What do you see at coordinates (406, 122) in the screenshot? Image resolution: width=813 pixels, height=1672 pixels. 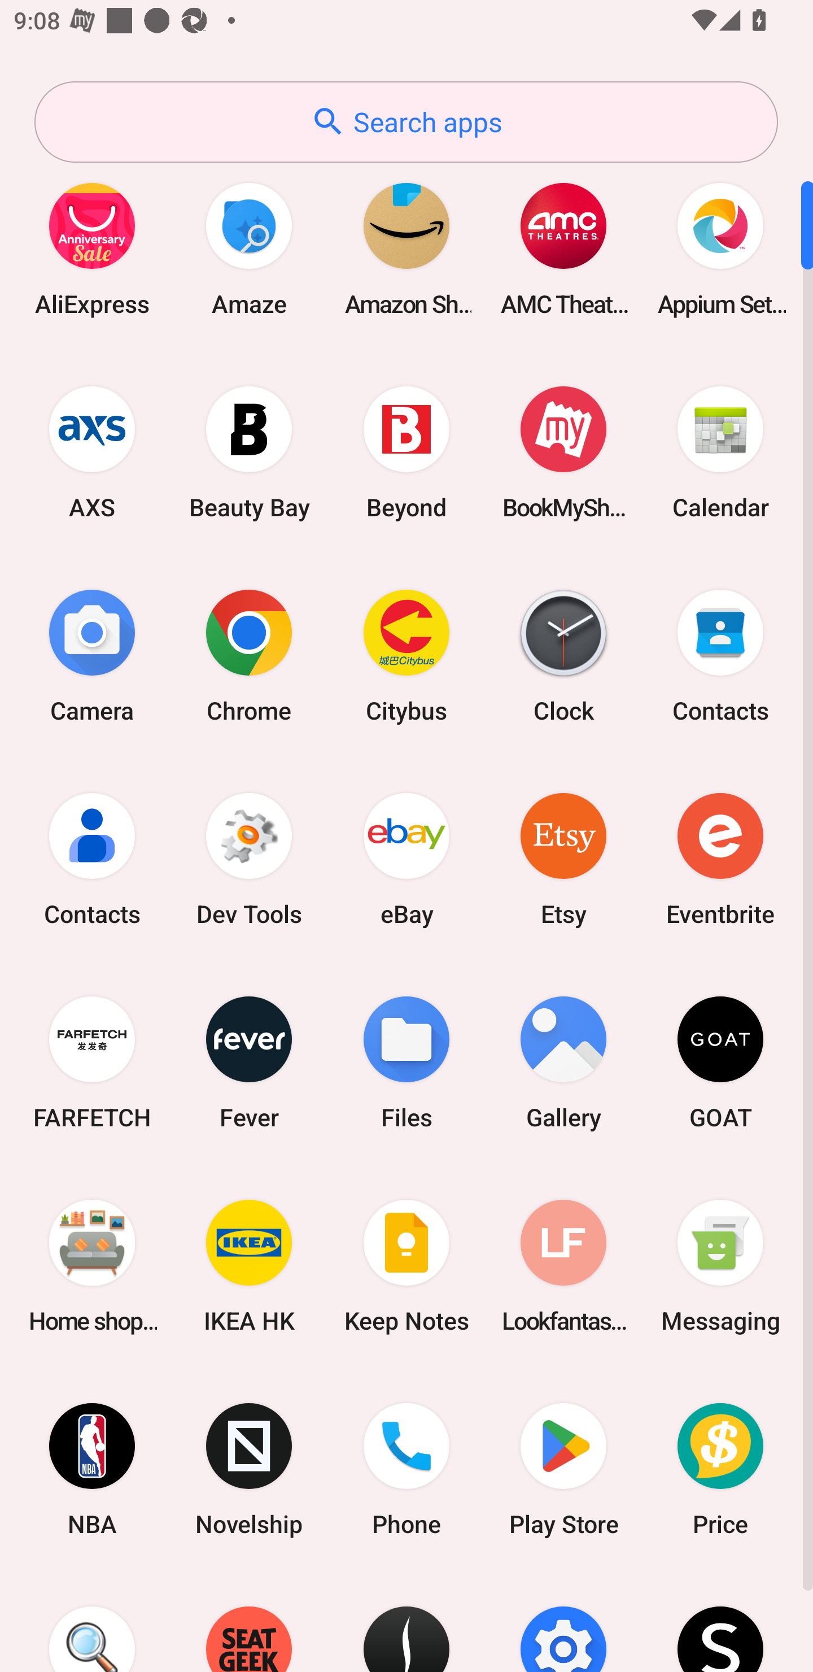 I see `  Search apps` at bounding box center [406, 122].